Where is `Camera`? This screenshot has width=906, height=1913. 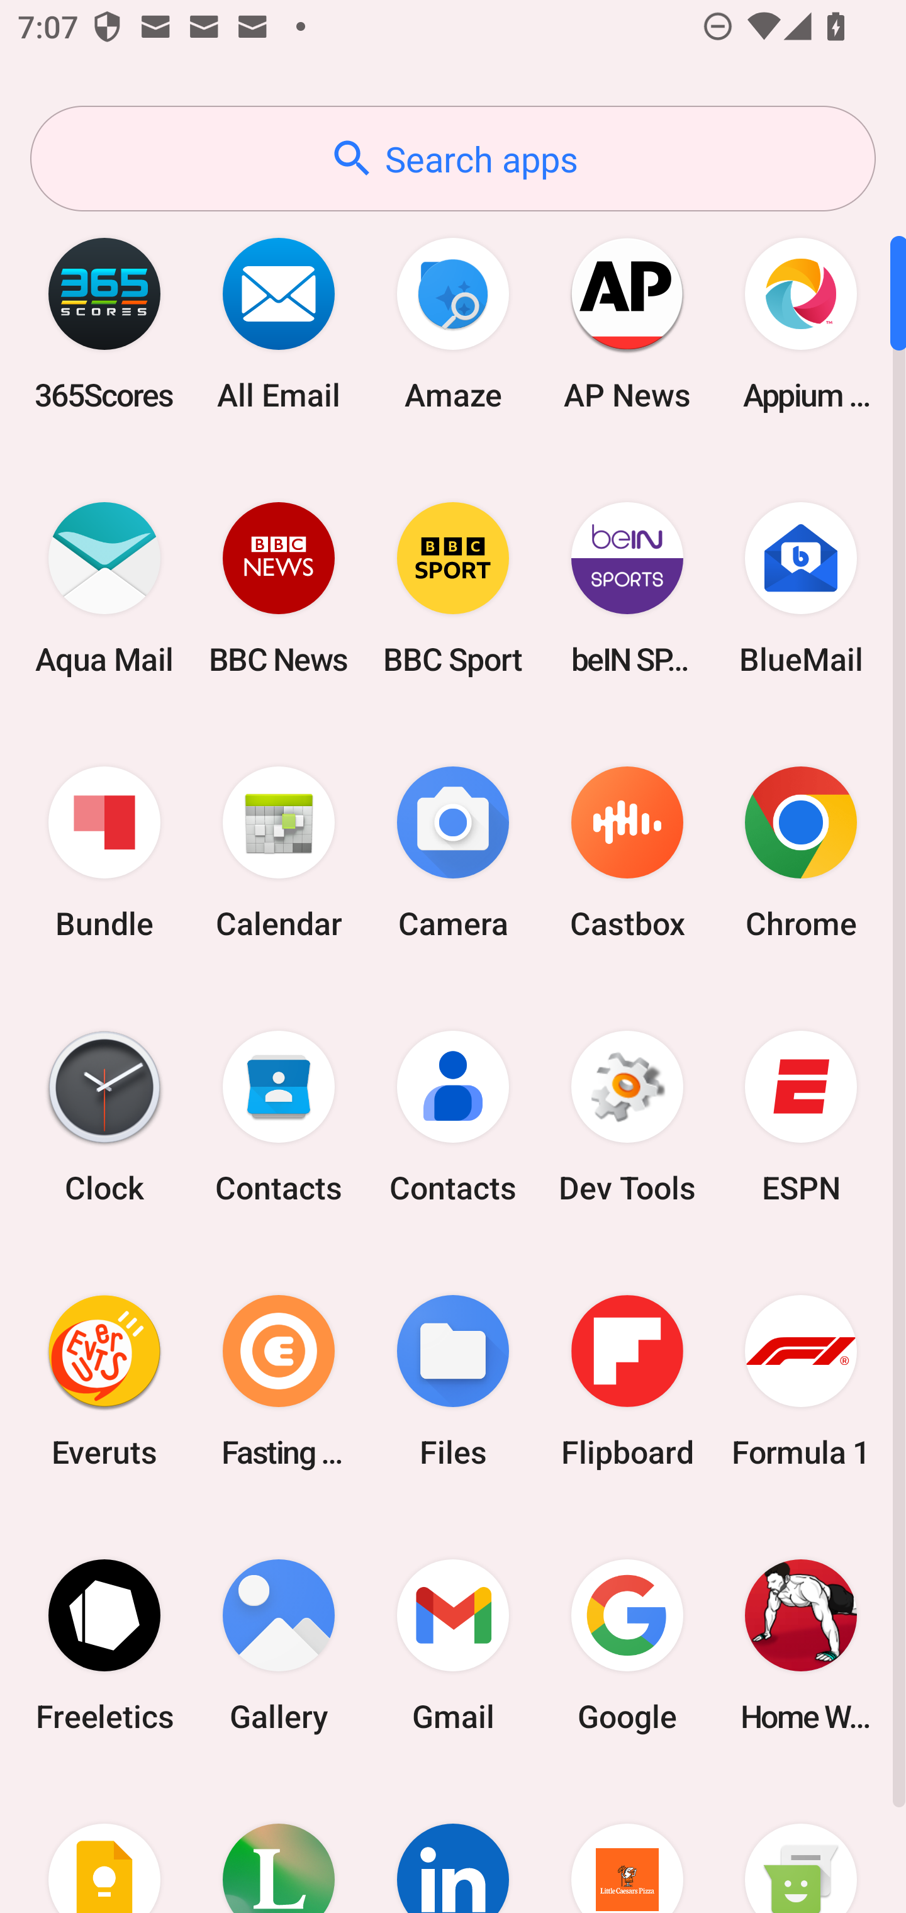
Camera is located at coordinates (453, 853).